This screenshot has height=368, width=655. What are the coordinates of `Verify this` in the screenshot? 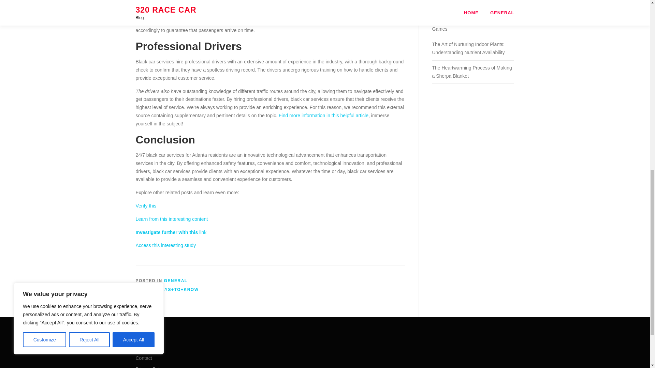 It's located at (146, 206).